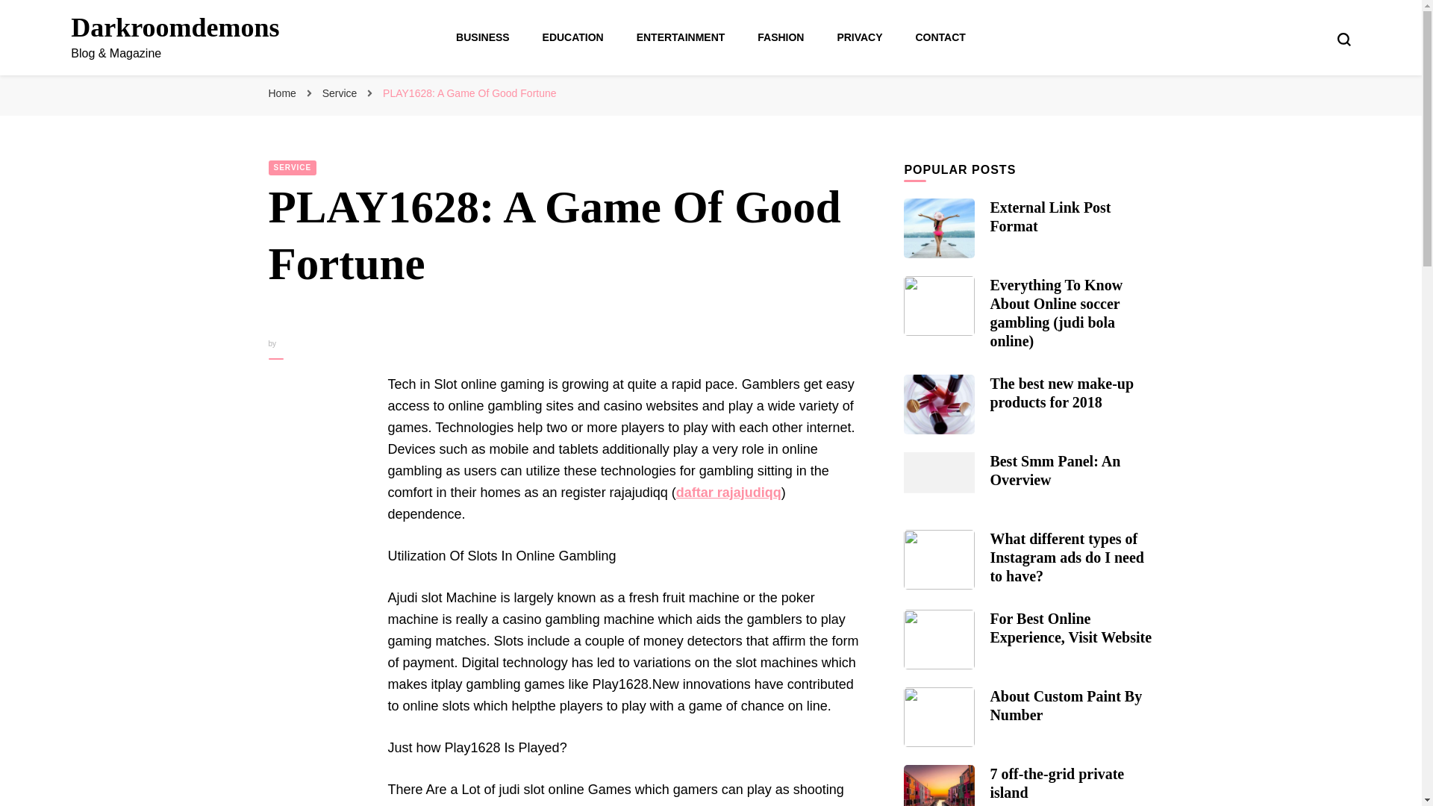 The height and width of the screenshot is (806, 1433). I want to click on daftar rajajudiqq, so click(728, 493).